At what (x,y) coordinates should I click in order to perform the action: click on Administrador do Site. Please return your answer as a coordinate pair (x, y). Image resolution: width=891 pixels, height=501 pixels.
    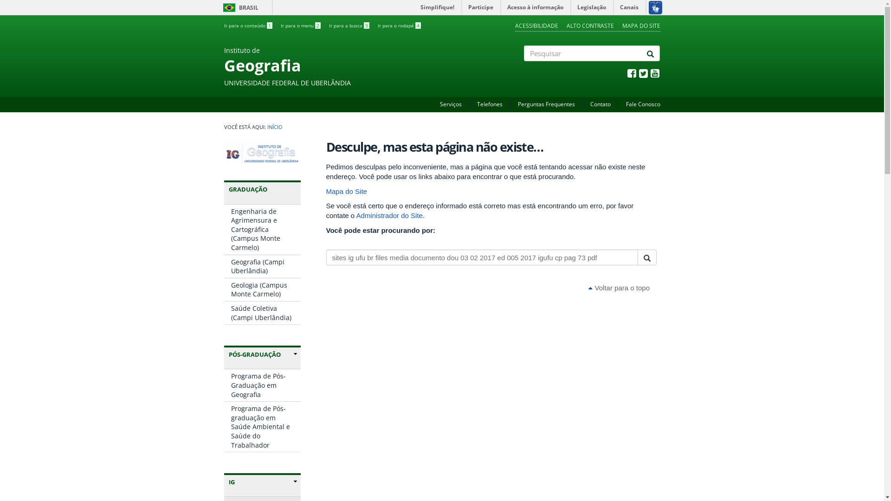
    Looking at the image, I should click on (390, 215).